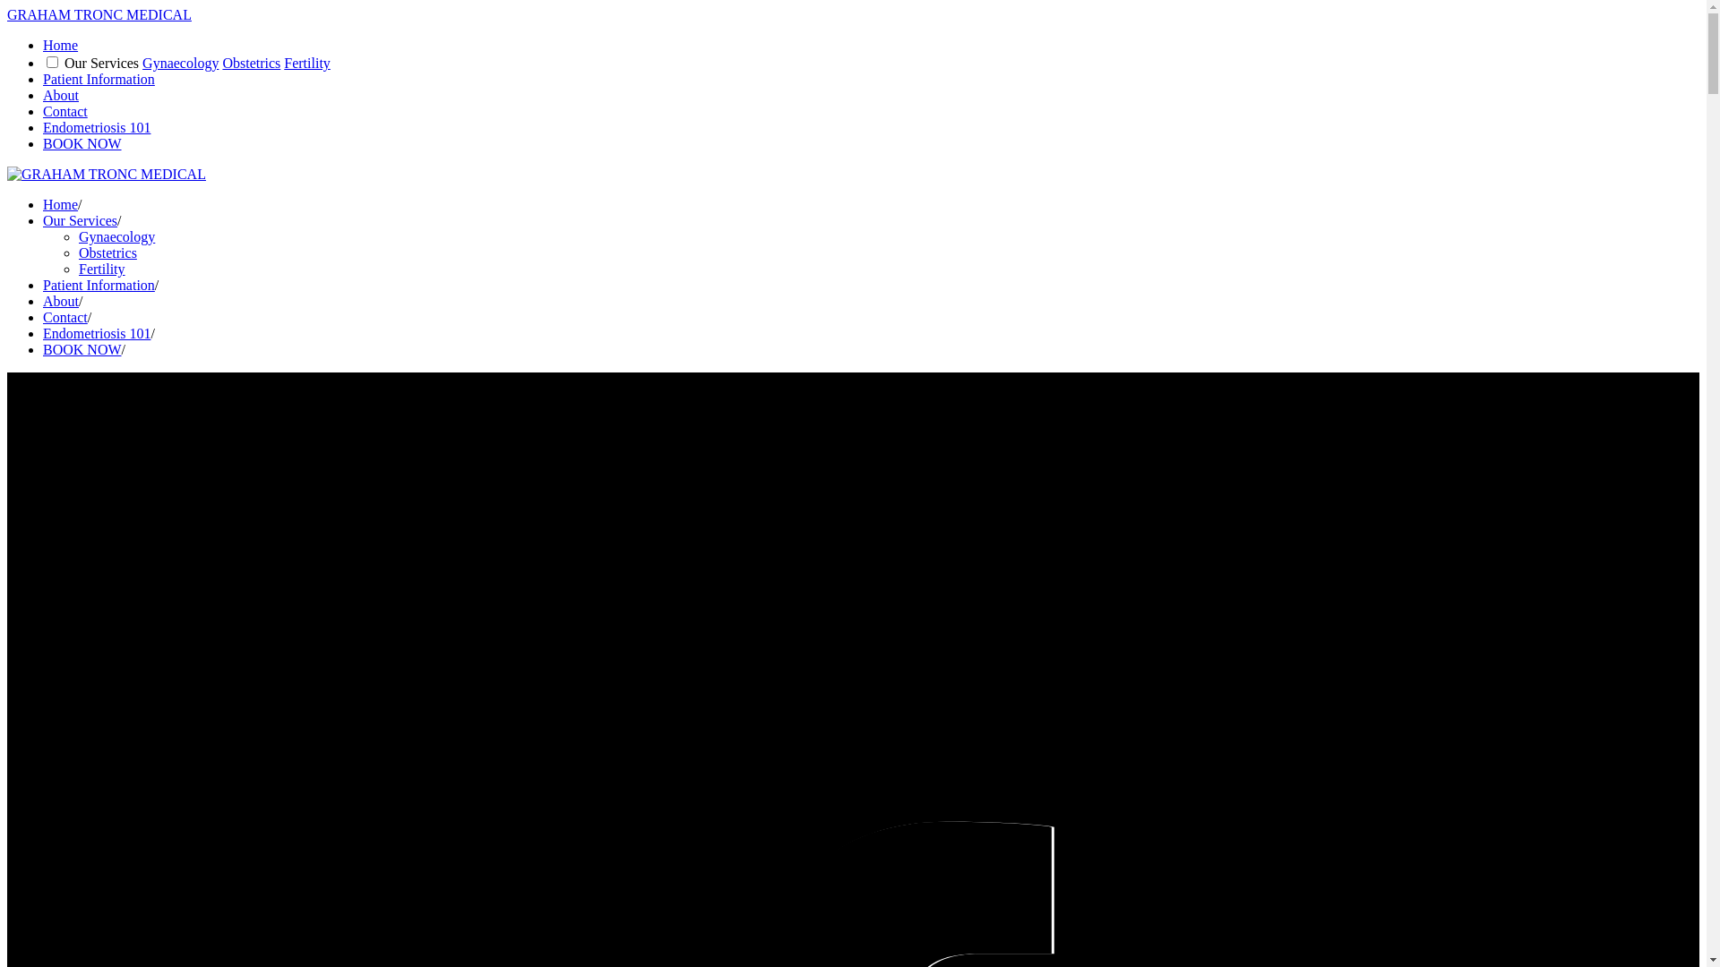  What do you see at coordinates (65, 111) in the screenshot?
I see `Contact` at bounding box center [65, 111].